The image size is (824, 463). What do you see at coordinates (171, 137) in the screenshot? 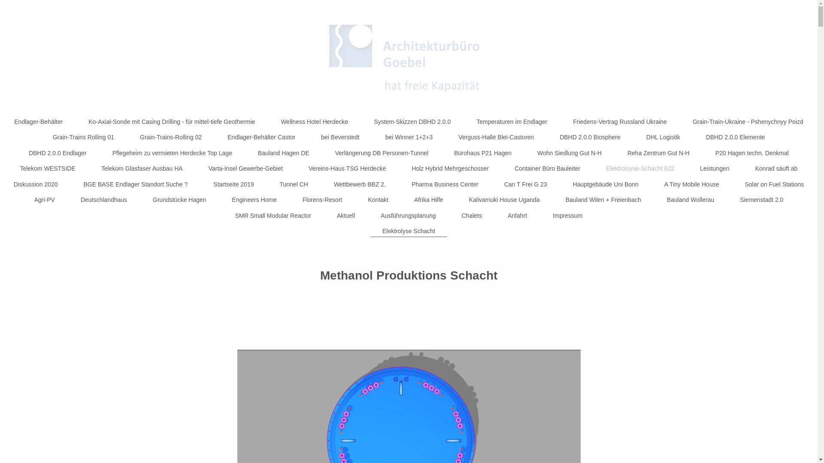
I see `Grain-Trains-Rolling 02` at bounding box center [171, 137].